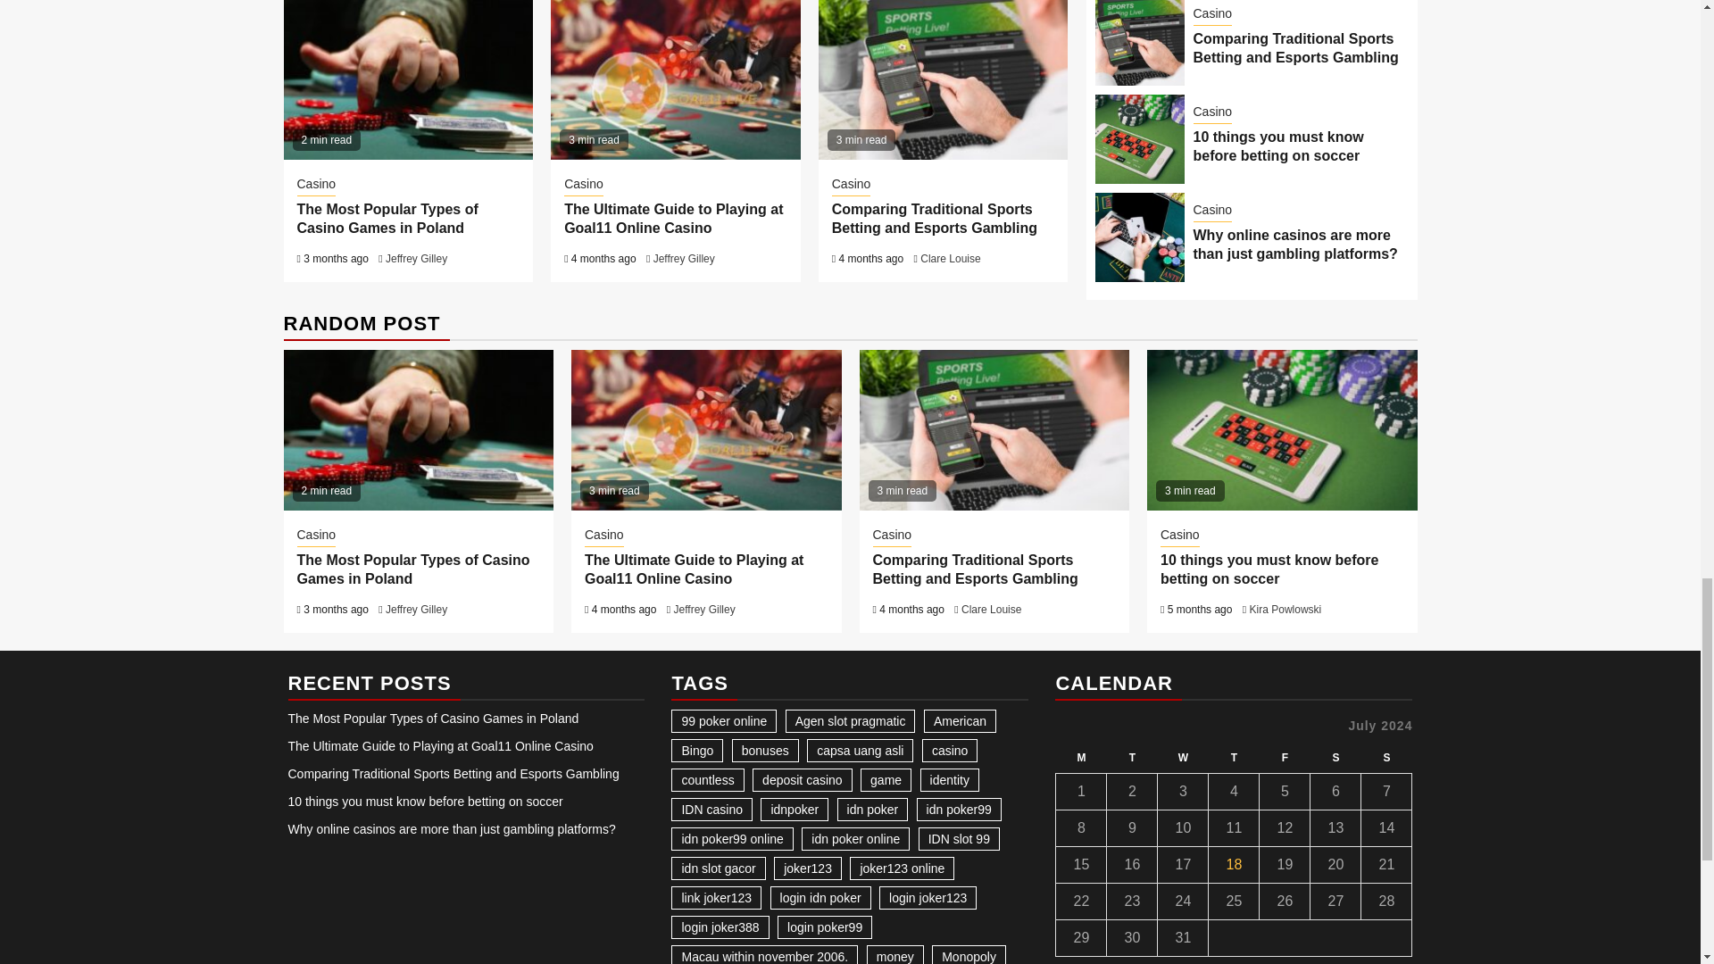 The width and height of the screenshot is (1714, 964). What do you see at coordinates (673, 218) in the screenshot?
I see `The Ultimate Guide to Playing at Goal11 Online Casino` at bounding box center [673, 218].